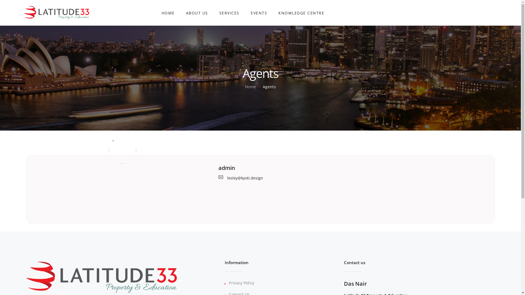  Describe the element at coordinates (352, 168) in the screenshot. I see `admin` at that location.